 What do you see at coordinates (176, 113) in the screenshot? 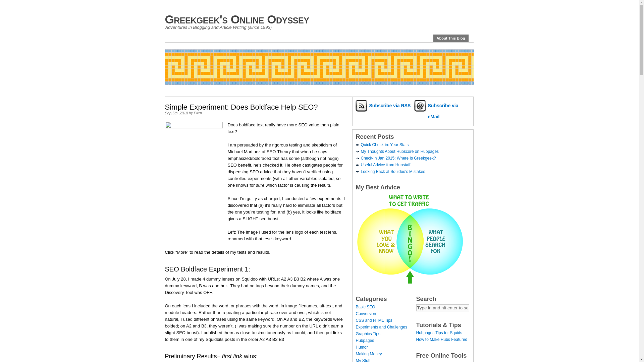
I see `Sep 5th, 2010` at bounding box center [176, 113].